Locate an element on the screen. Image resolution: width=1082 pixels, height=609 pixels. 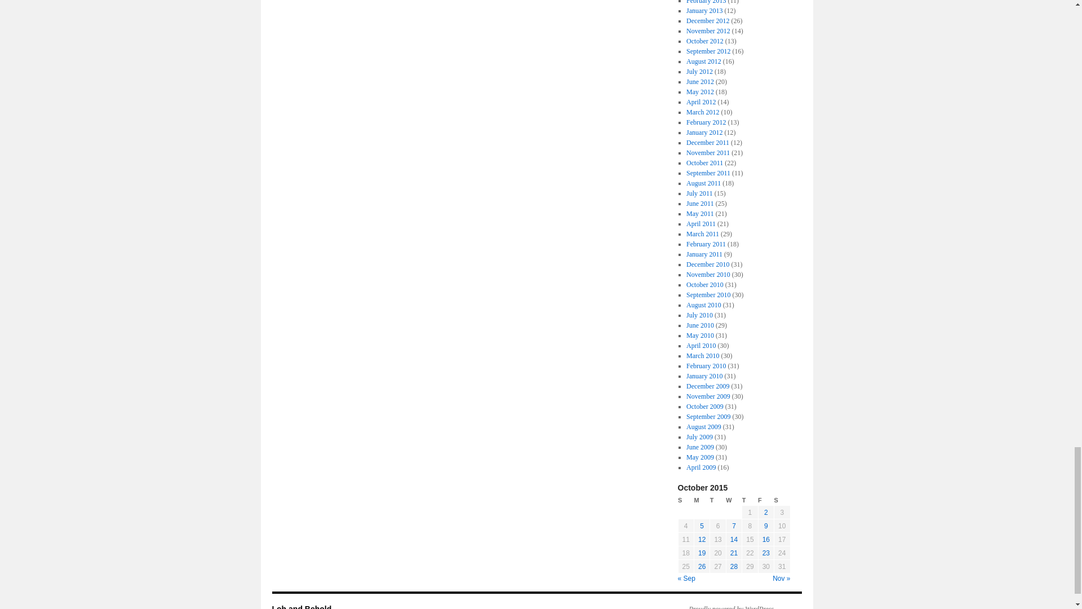
Thursday is located at coordinates (750, 501).